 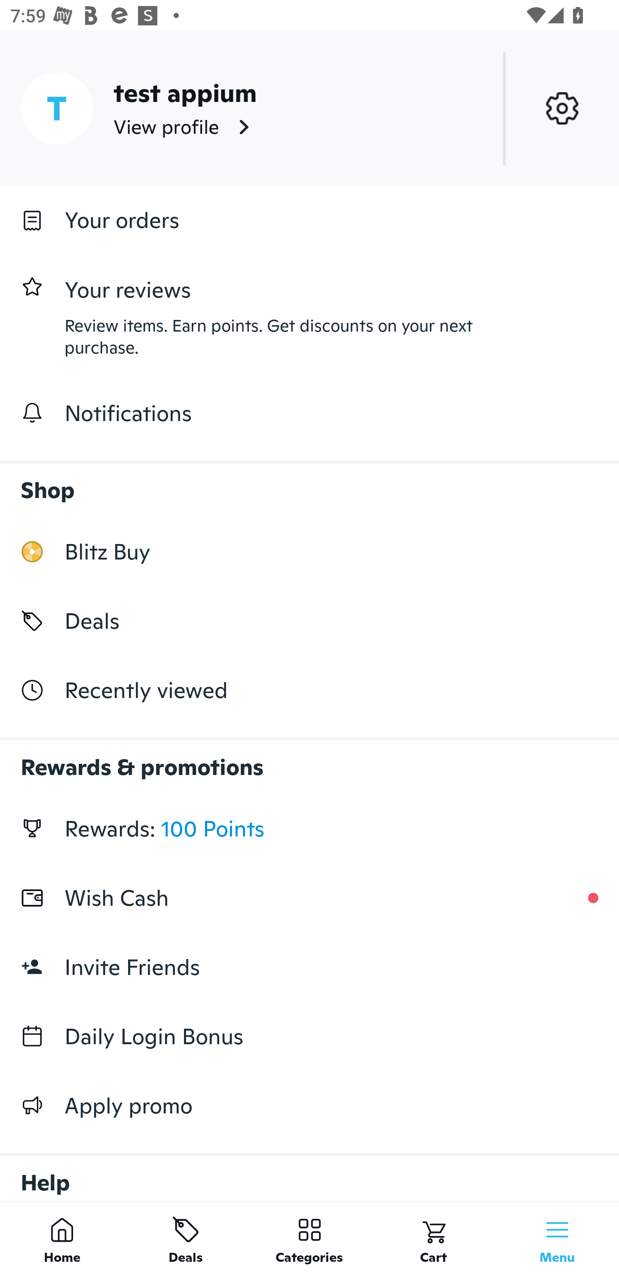 What do you see at coordinates (309, 967) in the screenshot?
I see `Invite Friends` at bounding box center [309, 967].